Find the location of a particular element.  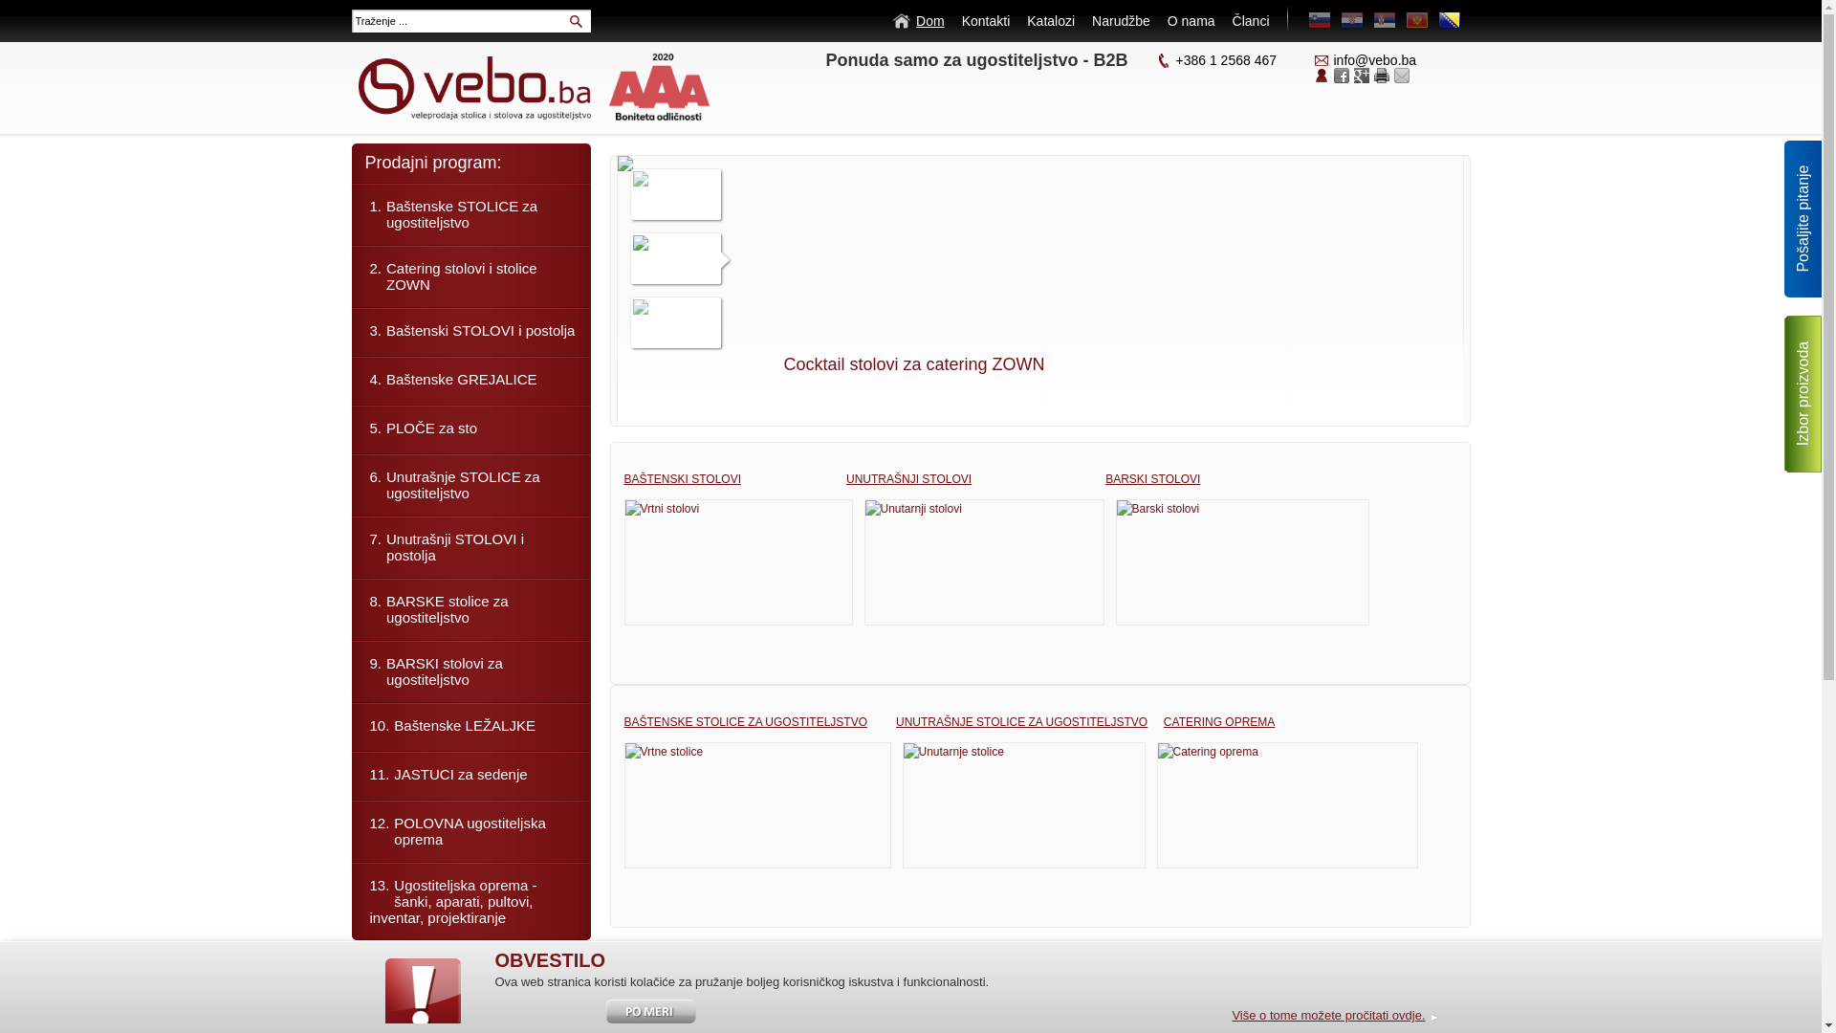

CATERING OPREMA is located at coordinates (1219, 721).